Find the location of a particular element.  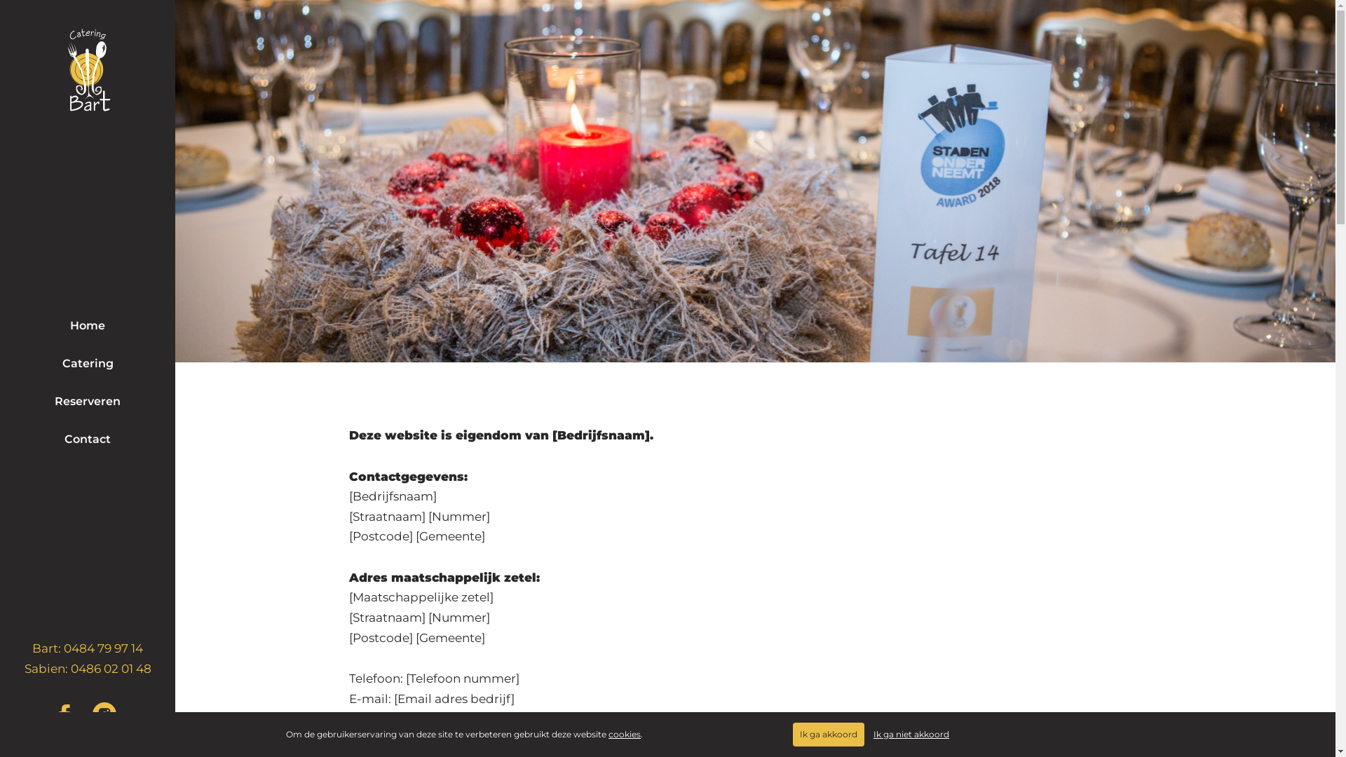

Catering is located at coordinates (88, 364).